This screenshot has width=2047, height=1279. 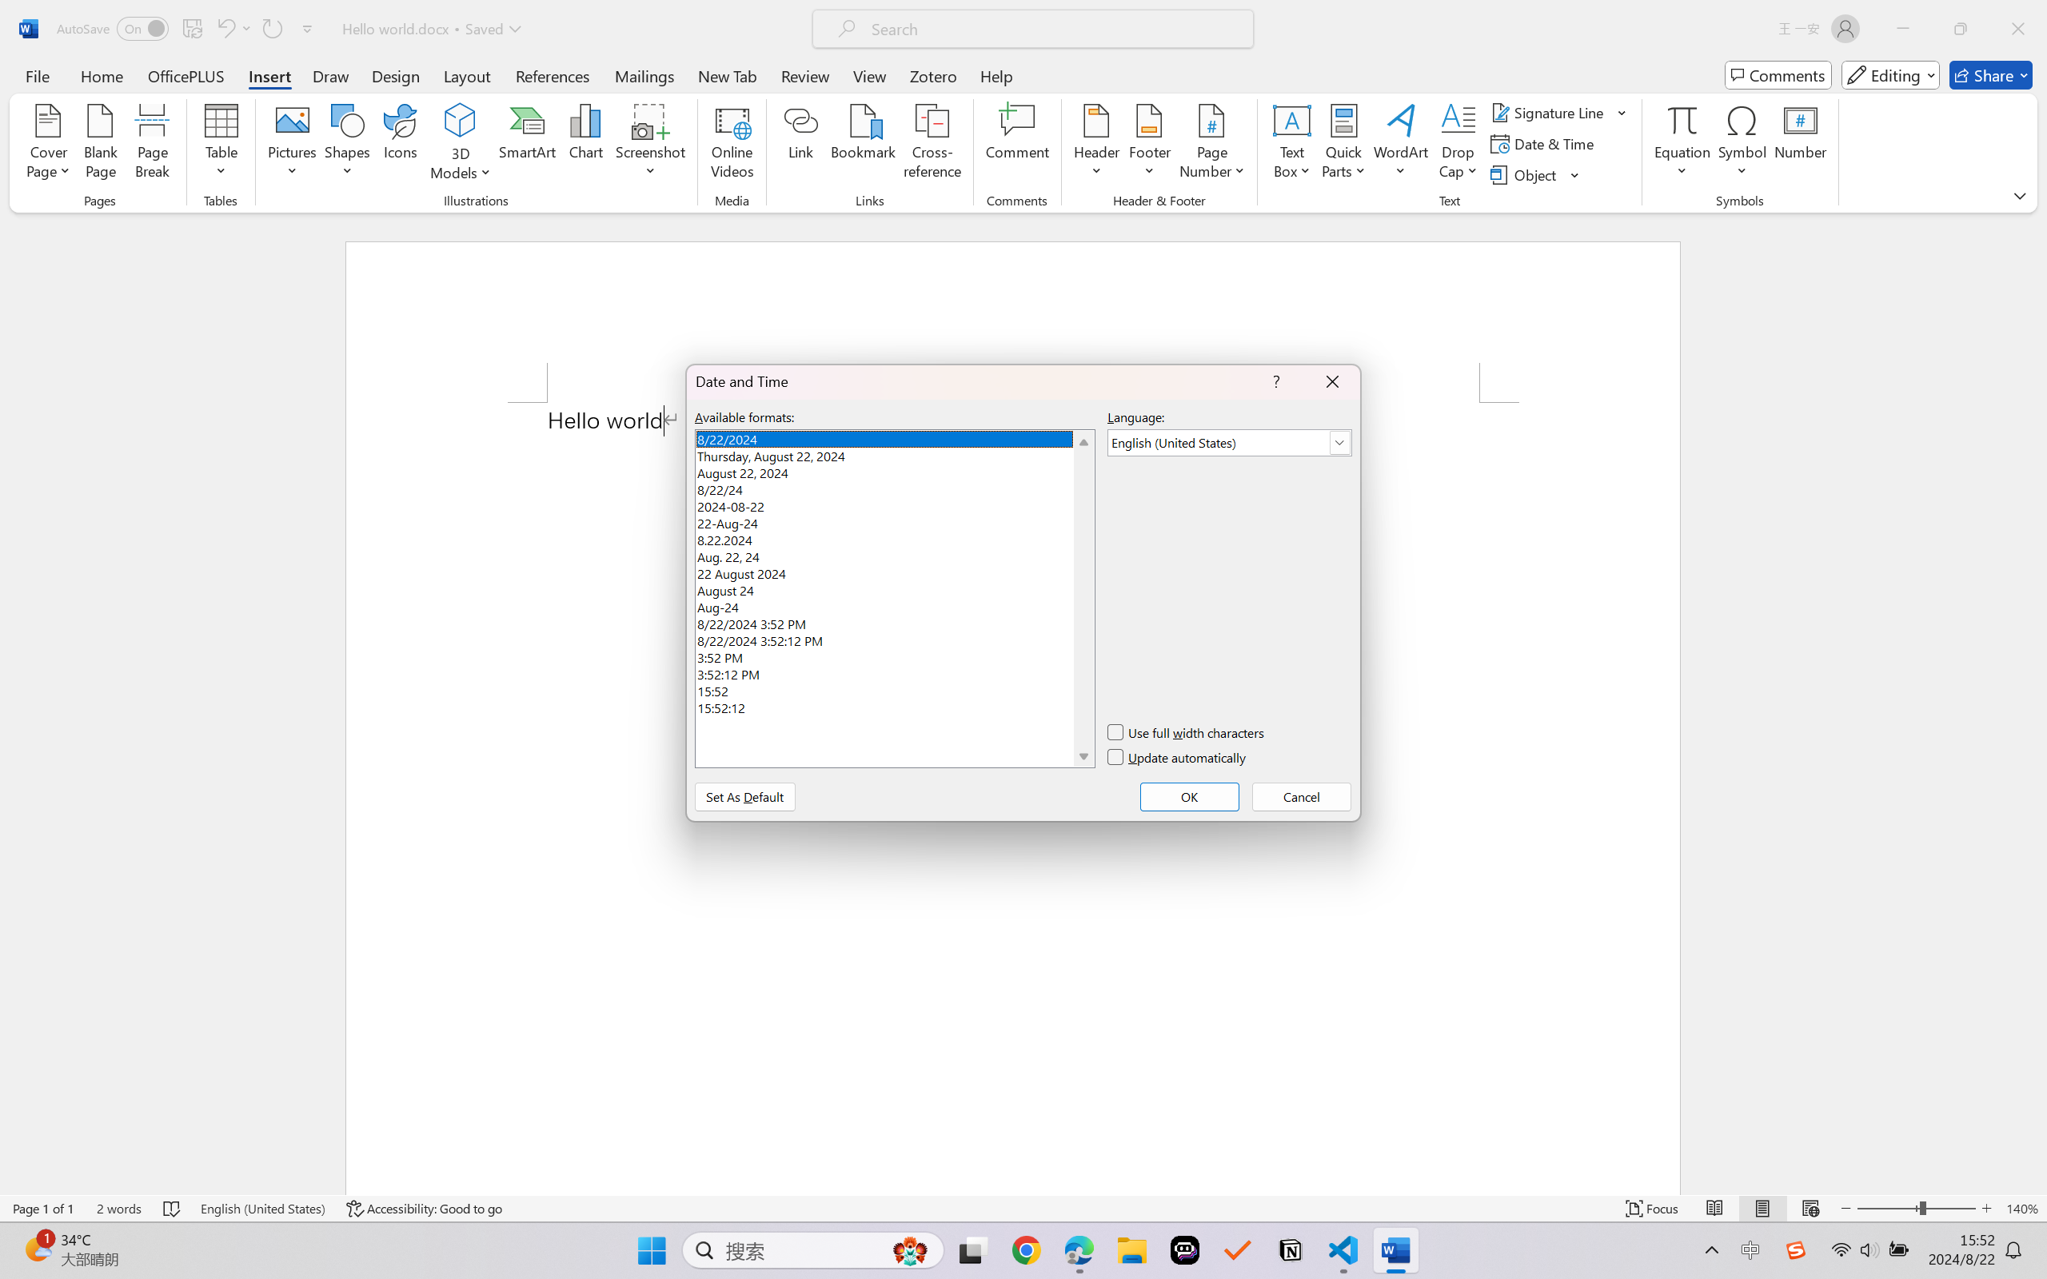 I want to click on Use full width characters, so click(x=1187, y=732).